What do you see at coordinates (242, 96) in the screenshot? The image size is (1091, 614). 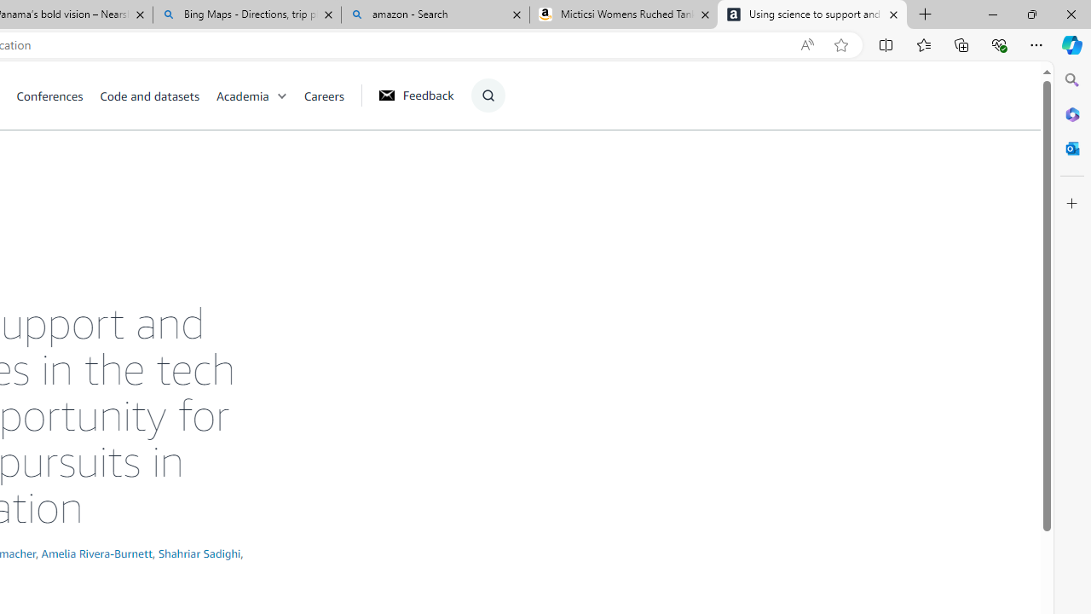 I see `Academia` at bounding box center [242, 96].